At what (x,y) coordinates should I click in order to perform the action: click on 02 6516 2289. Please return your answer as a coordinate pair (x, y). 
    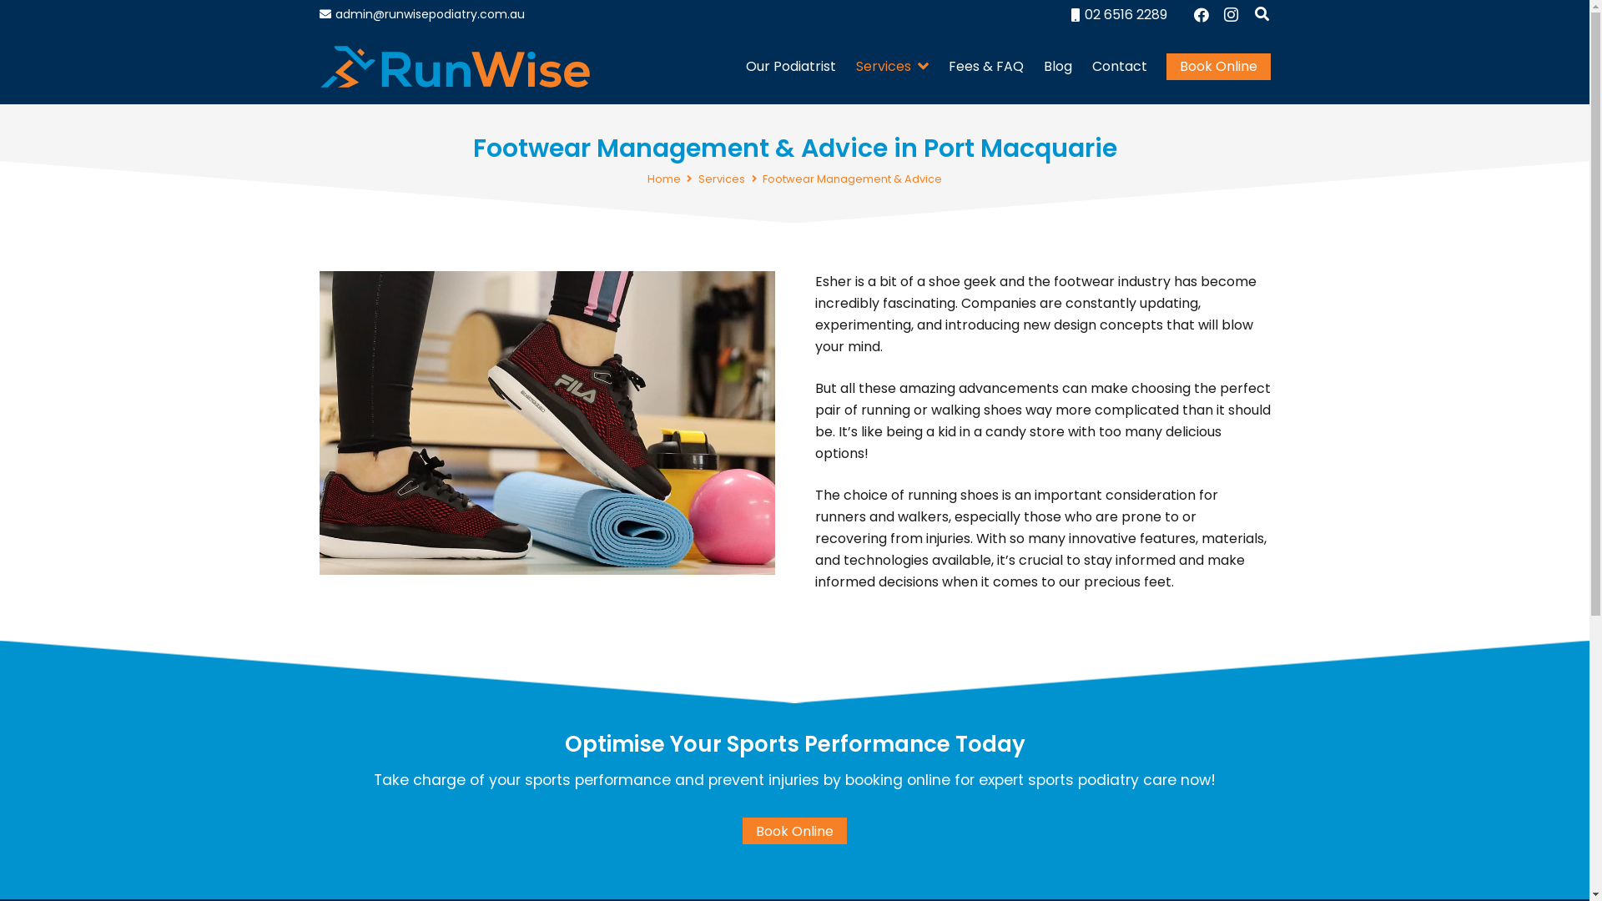
    Looking at the image, I should click on (1120, 15).